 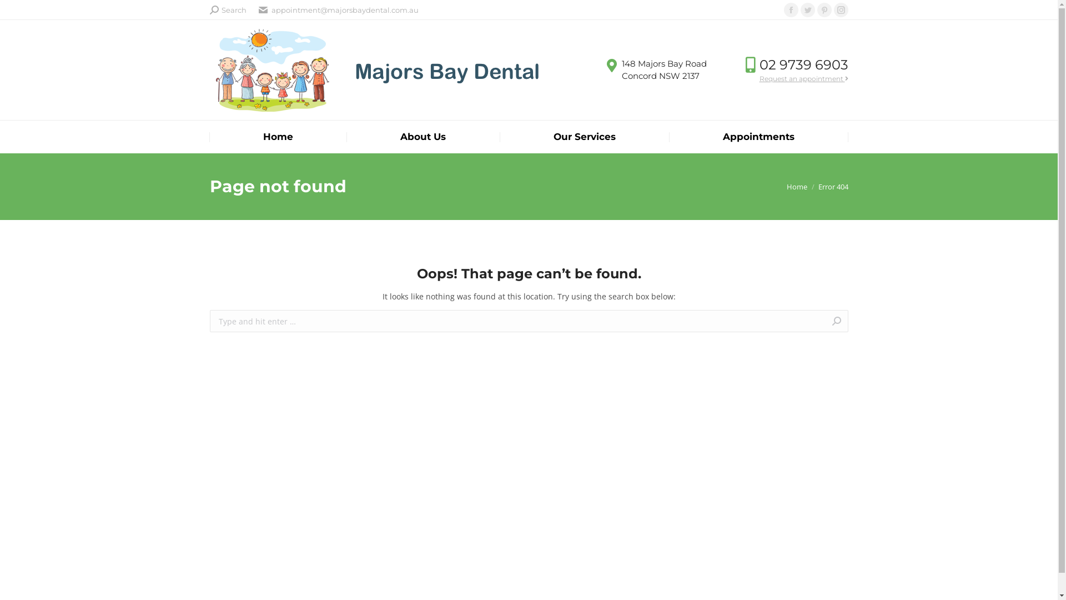 What do you see at coordinates (228, 10) in the screenshot?
I see `Search` at bounding box center [228, 10].